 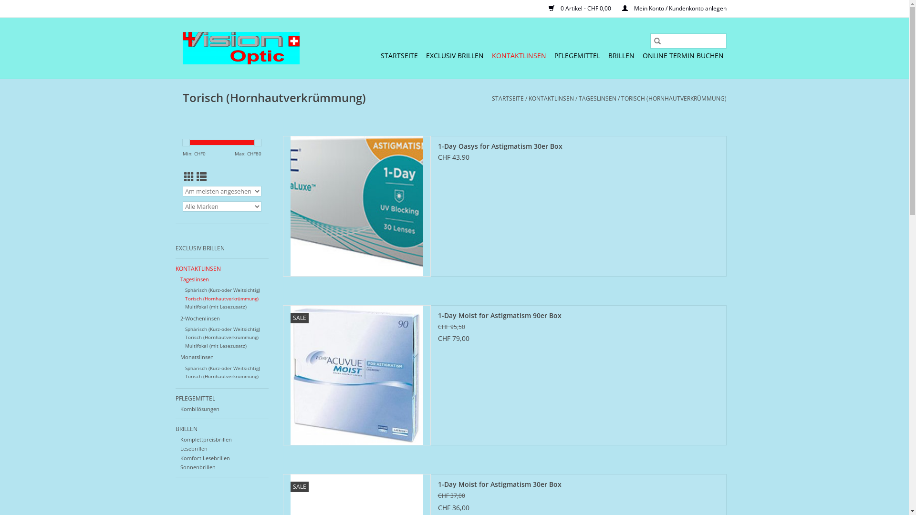 What do you see at coordinates (356, 375) in the screenshot?
I see `Acuvue 1-Day Moist for Astigmatism 90er Box` at bounding box center [356, 375].